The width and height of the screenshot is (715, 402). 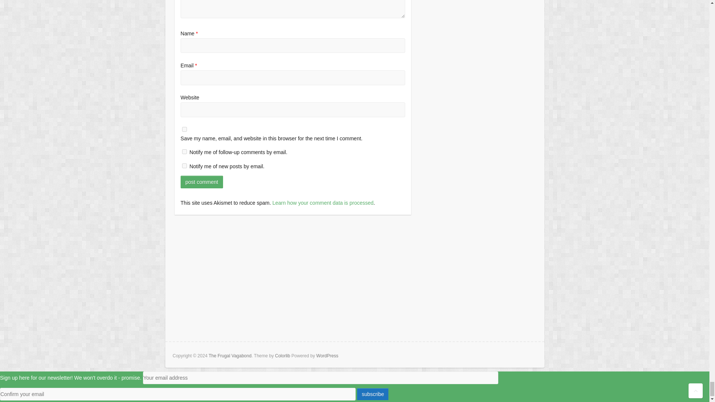 I want to click on subscribe, so click(x=184, y=151).